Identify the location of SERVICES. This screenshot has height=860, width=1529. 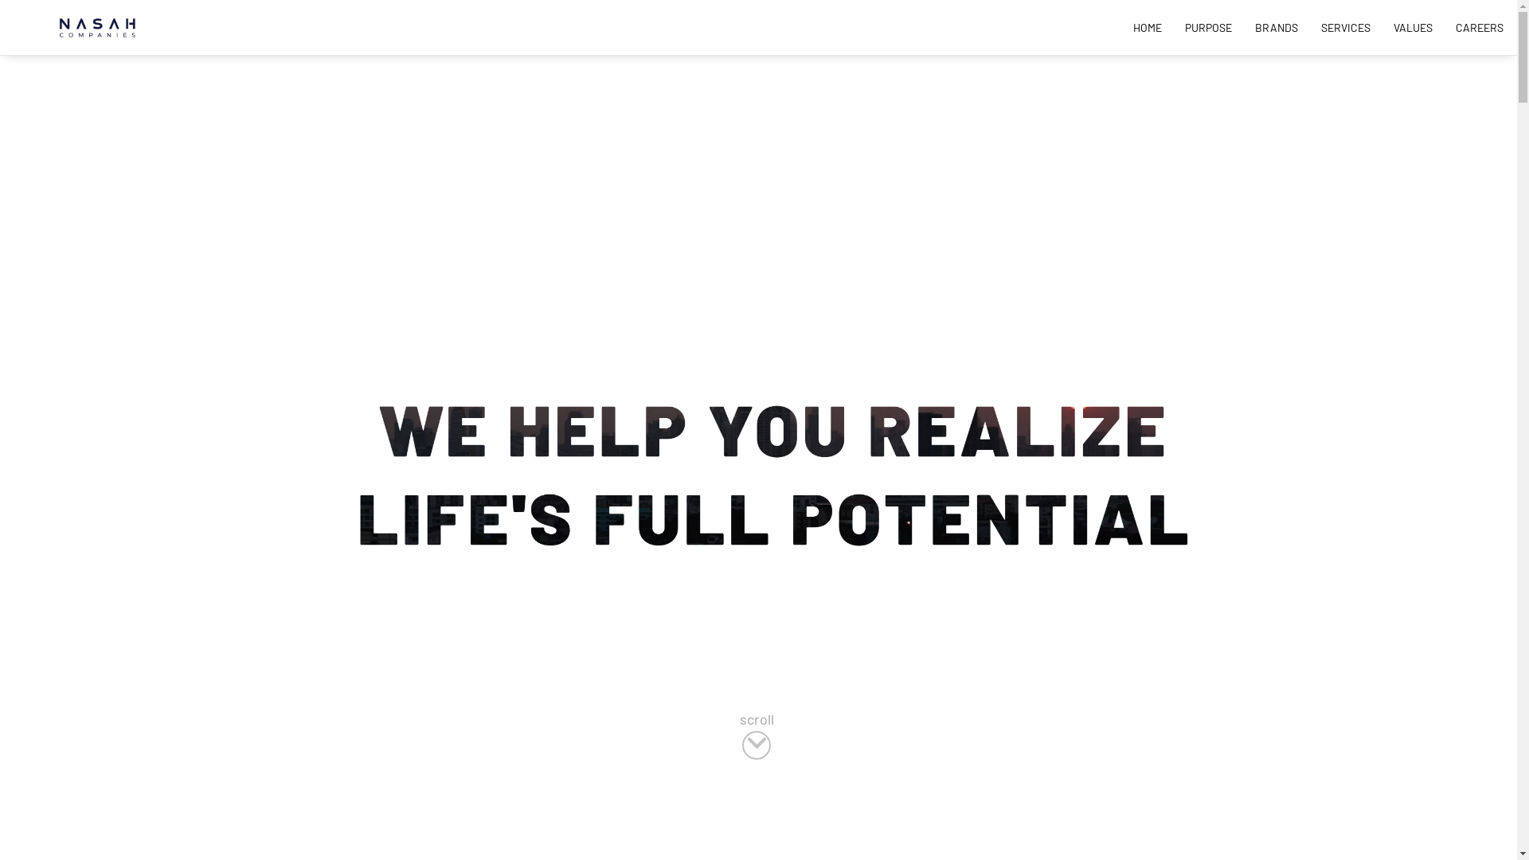
(1346, 27).